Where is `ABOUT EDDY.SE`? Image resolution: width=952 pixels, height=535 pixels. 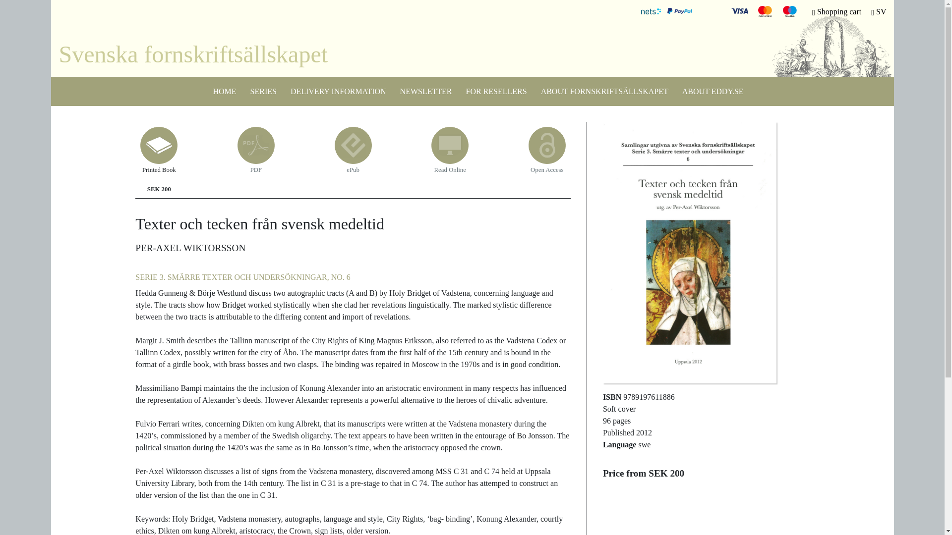
ABOUT EDDY.SE is located at coordinates (707, 89).